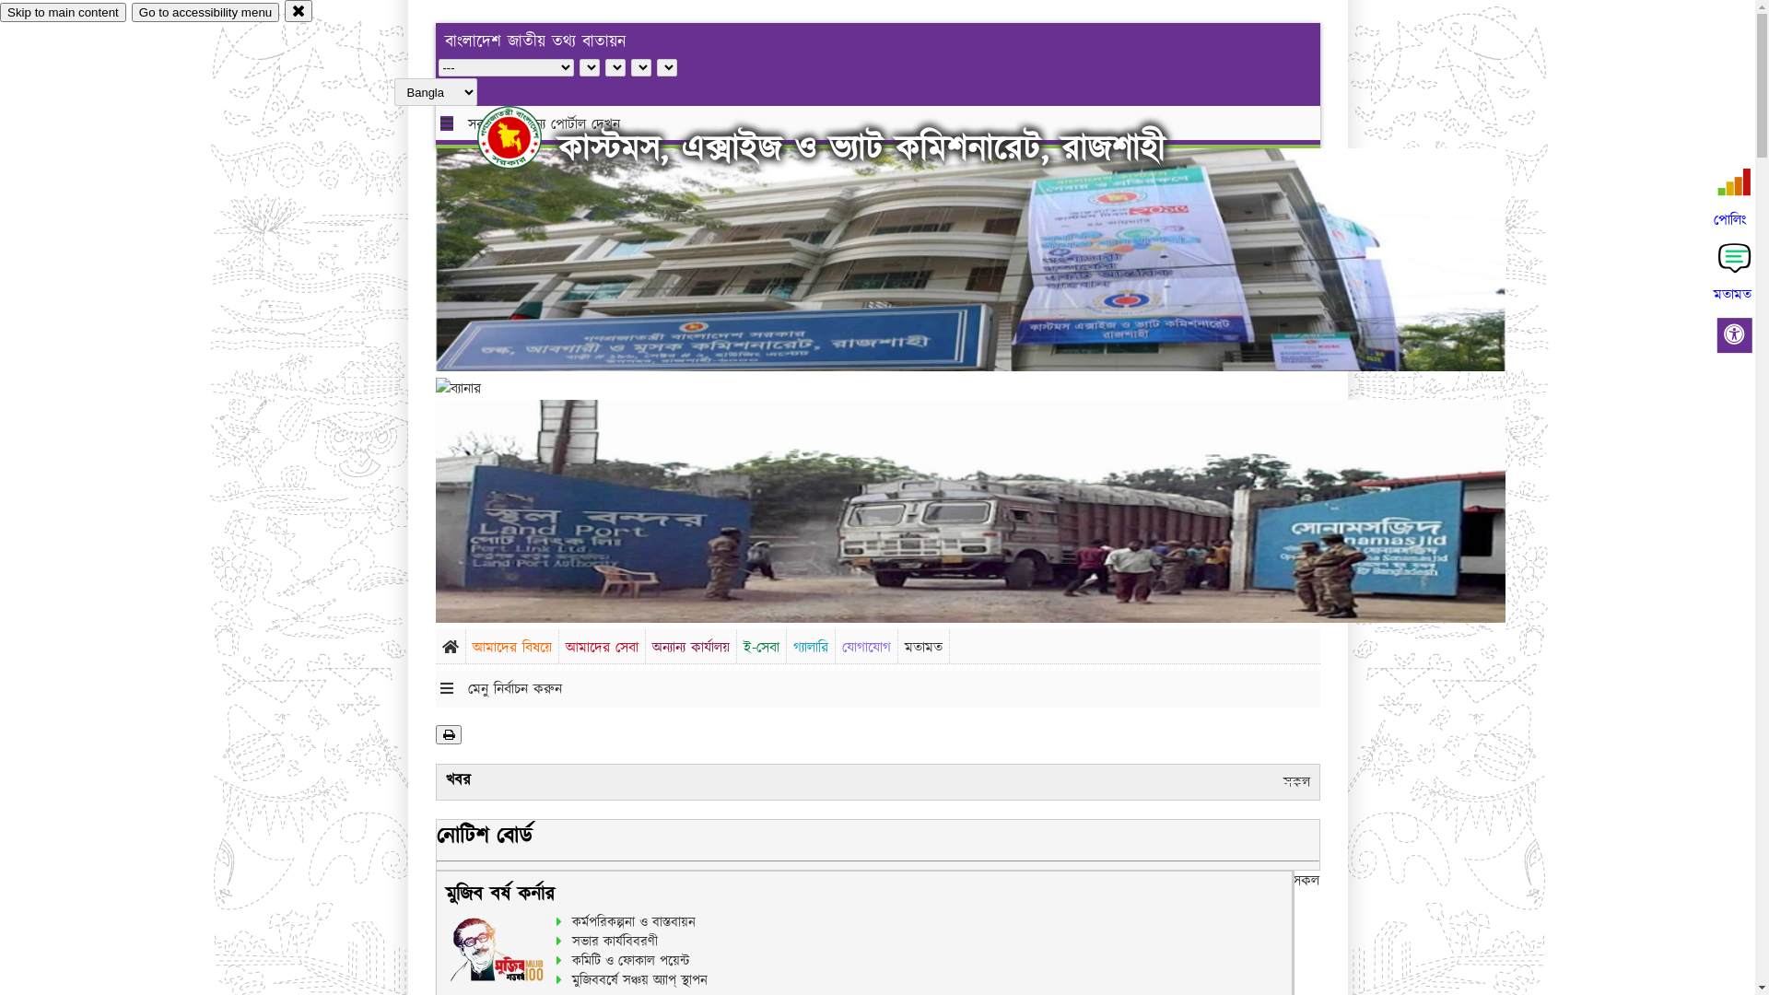  Describe the element at coordinates (299, 11) in the screenshot. I see `close` at that location.